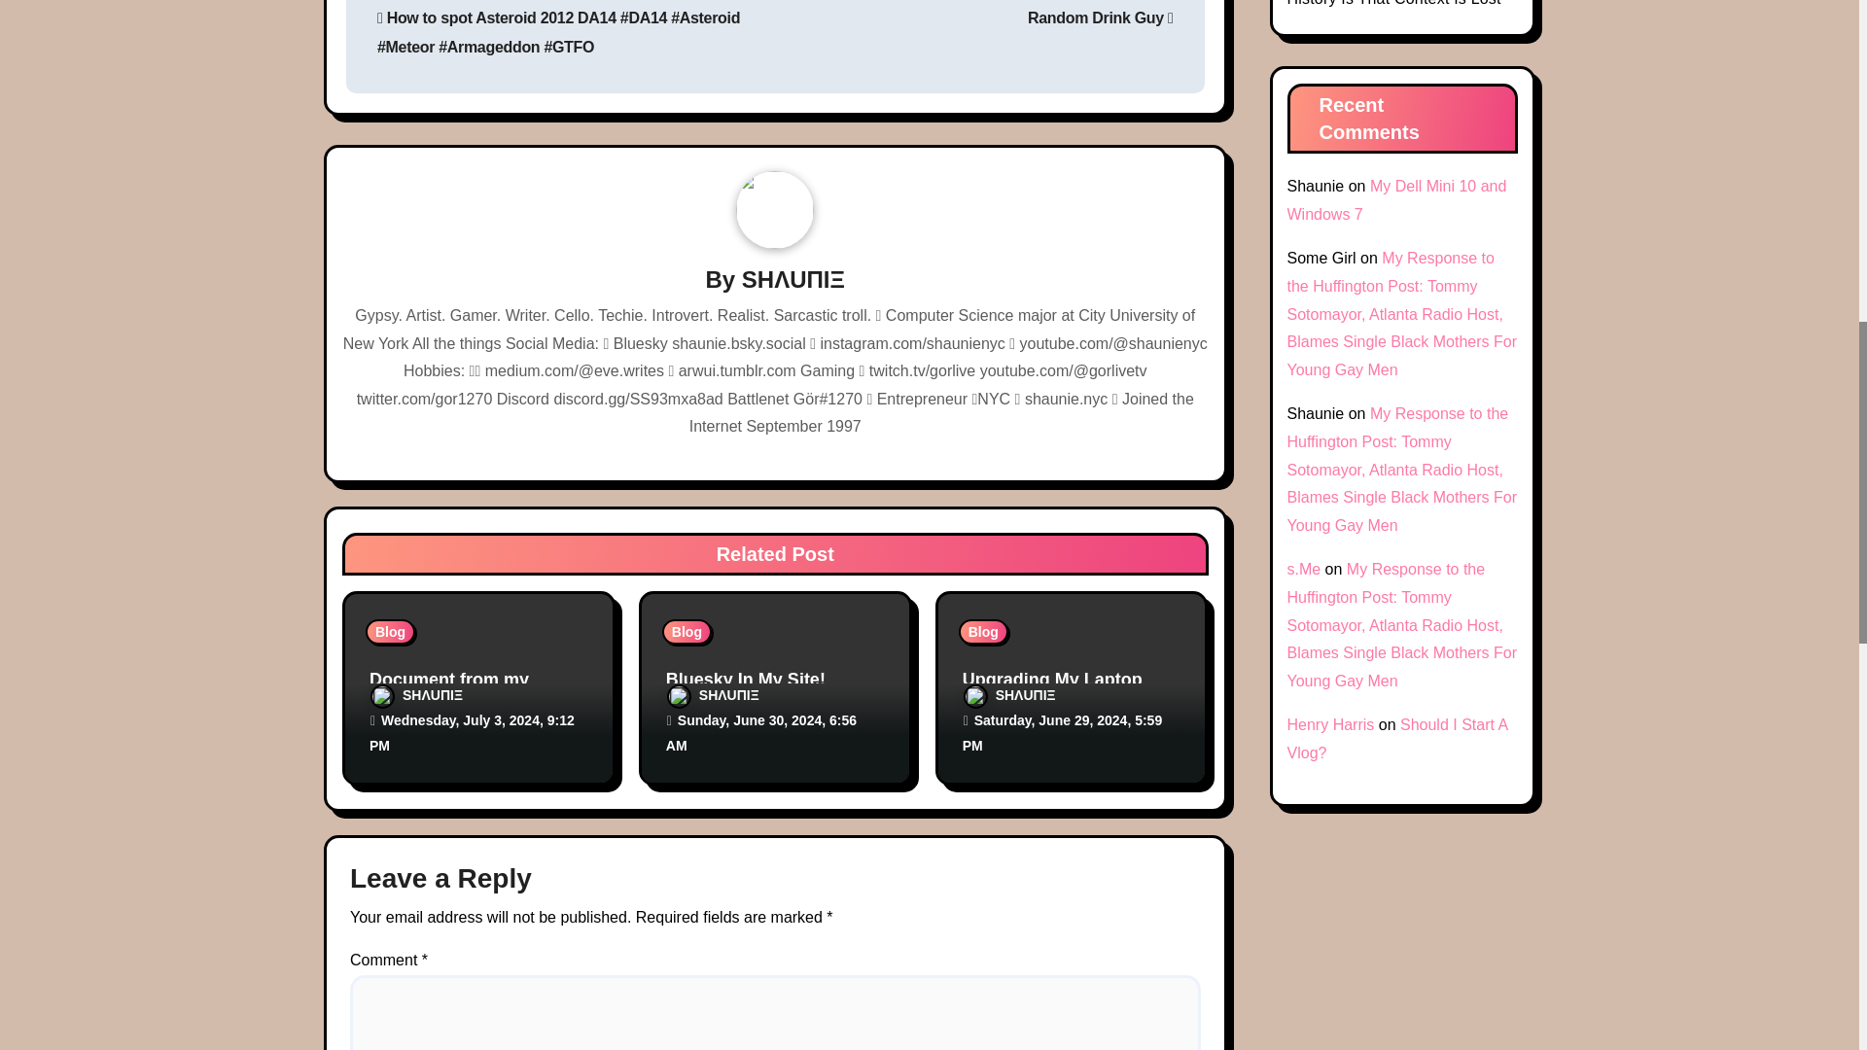  I want to click on Document from my reMarkable: Notebook 15, so click(473, 690).